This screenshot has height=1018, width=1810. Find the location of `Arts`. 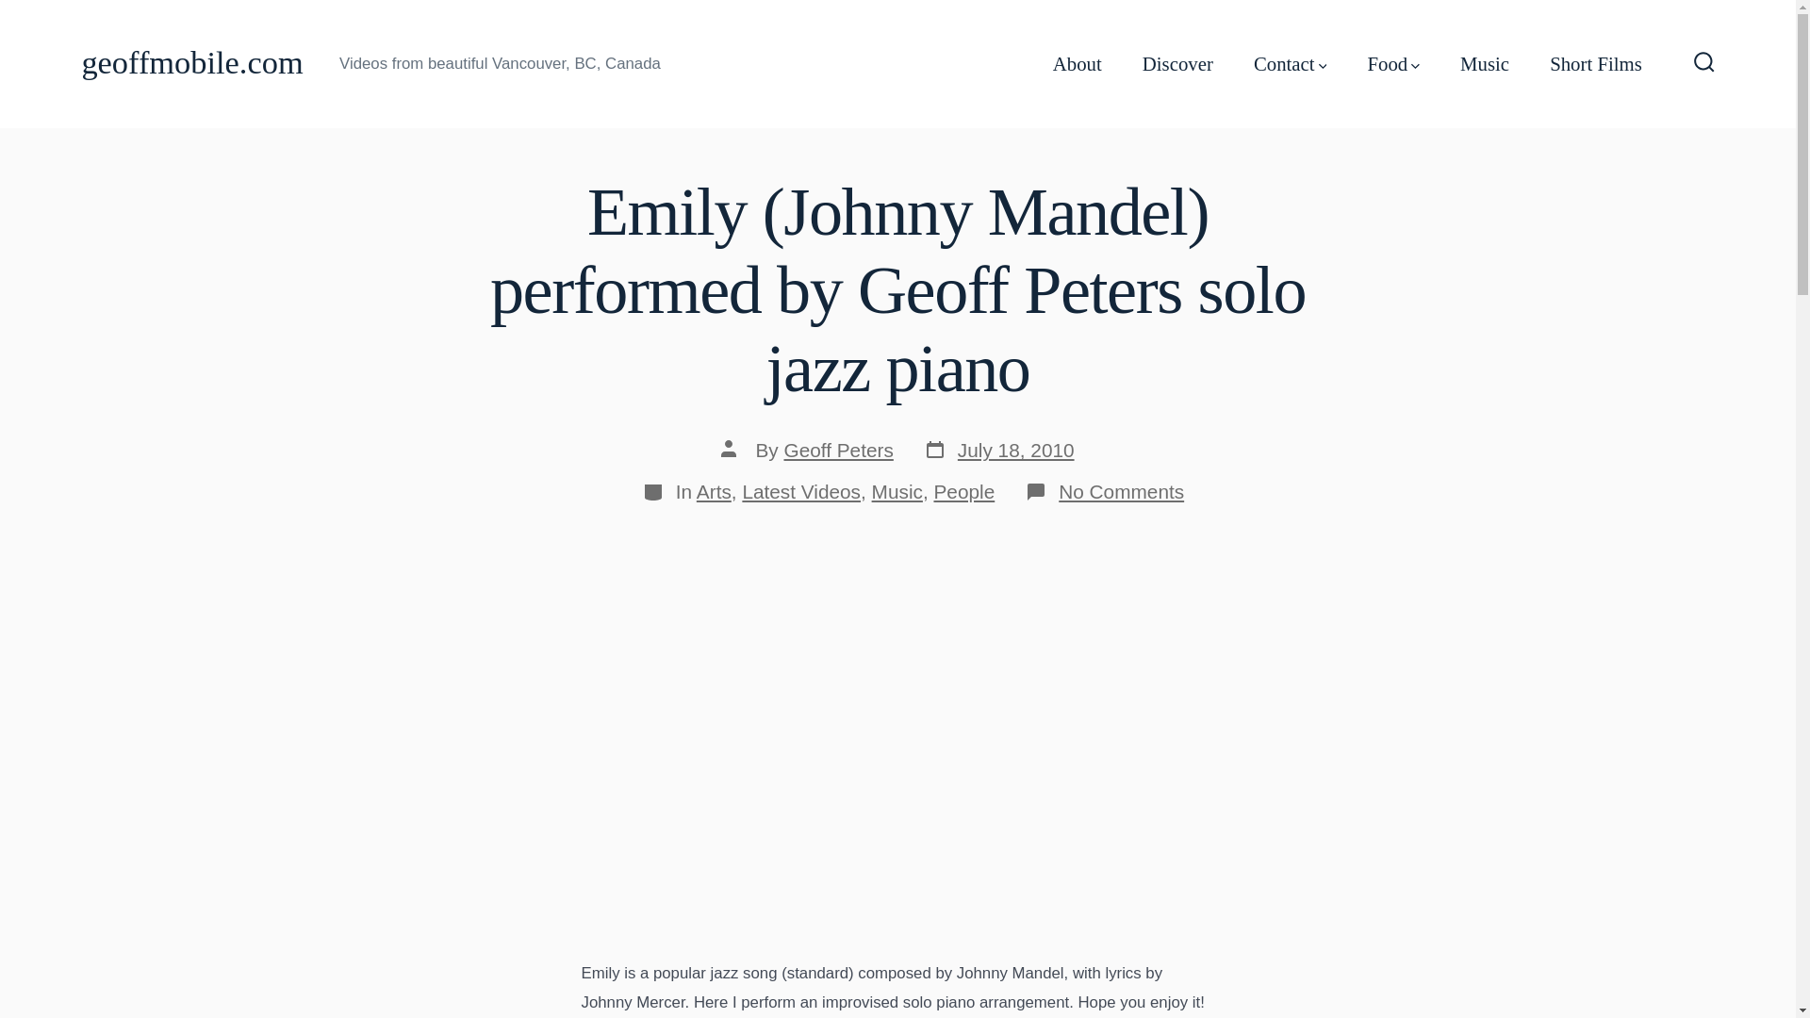

Arts is located at coordinates (897, 491).